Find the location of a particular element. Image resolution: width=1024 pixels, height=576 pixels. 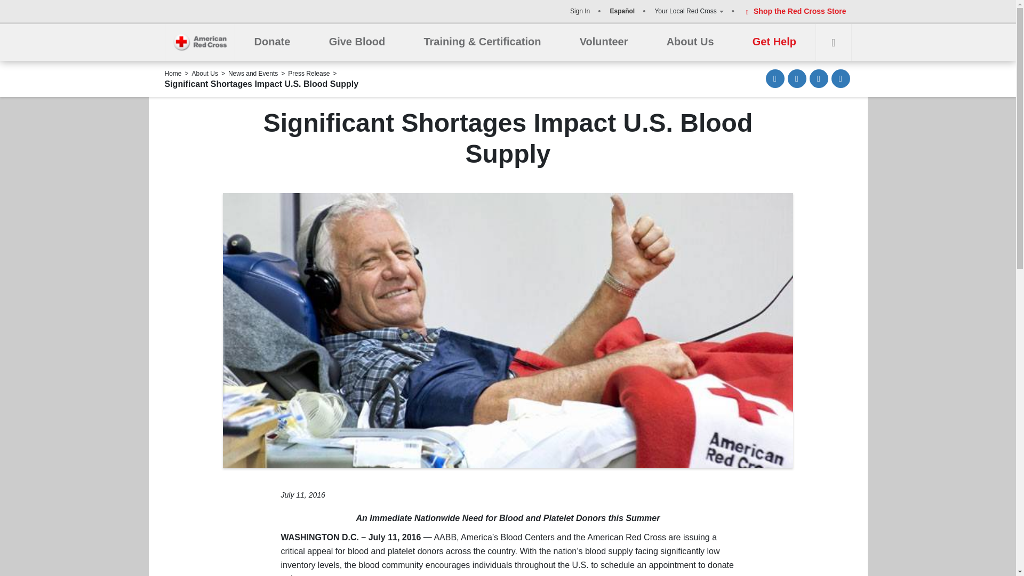

Shop the Red Cross Store is located at coordinates (794, 11).